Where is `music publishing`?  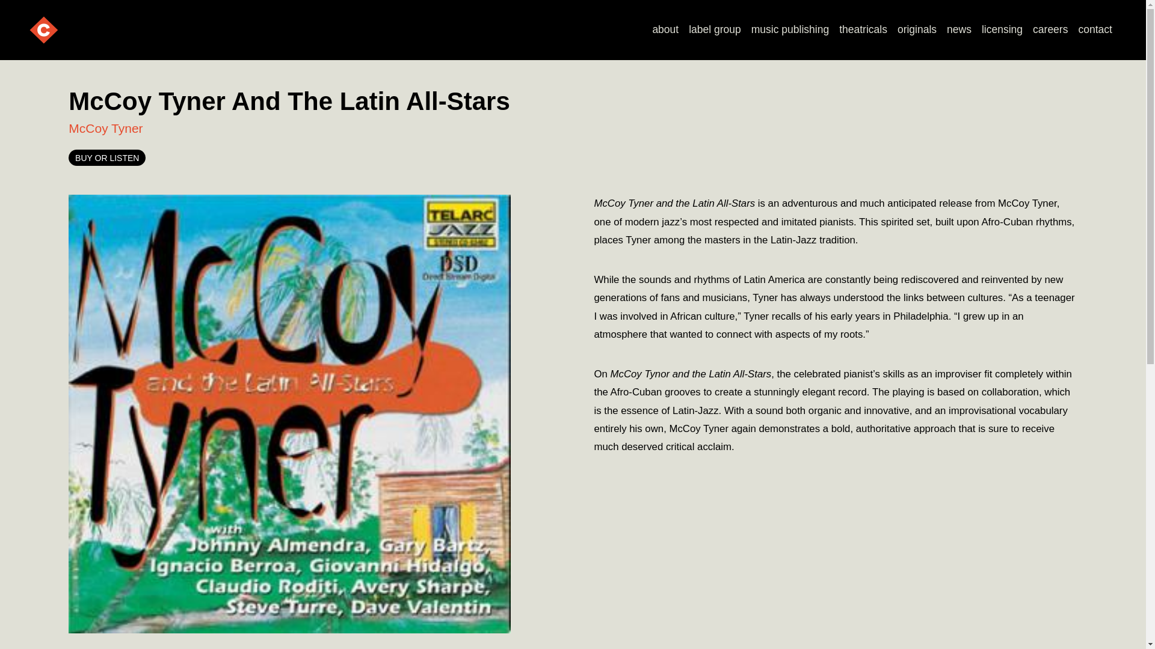 music publishing is located at coordinates (790, 30).